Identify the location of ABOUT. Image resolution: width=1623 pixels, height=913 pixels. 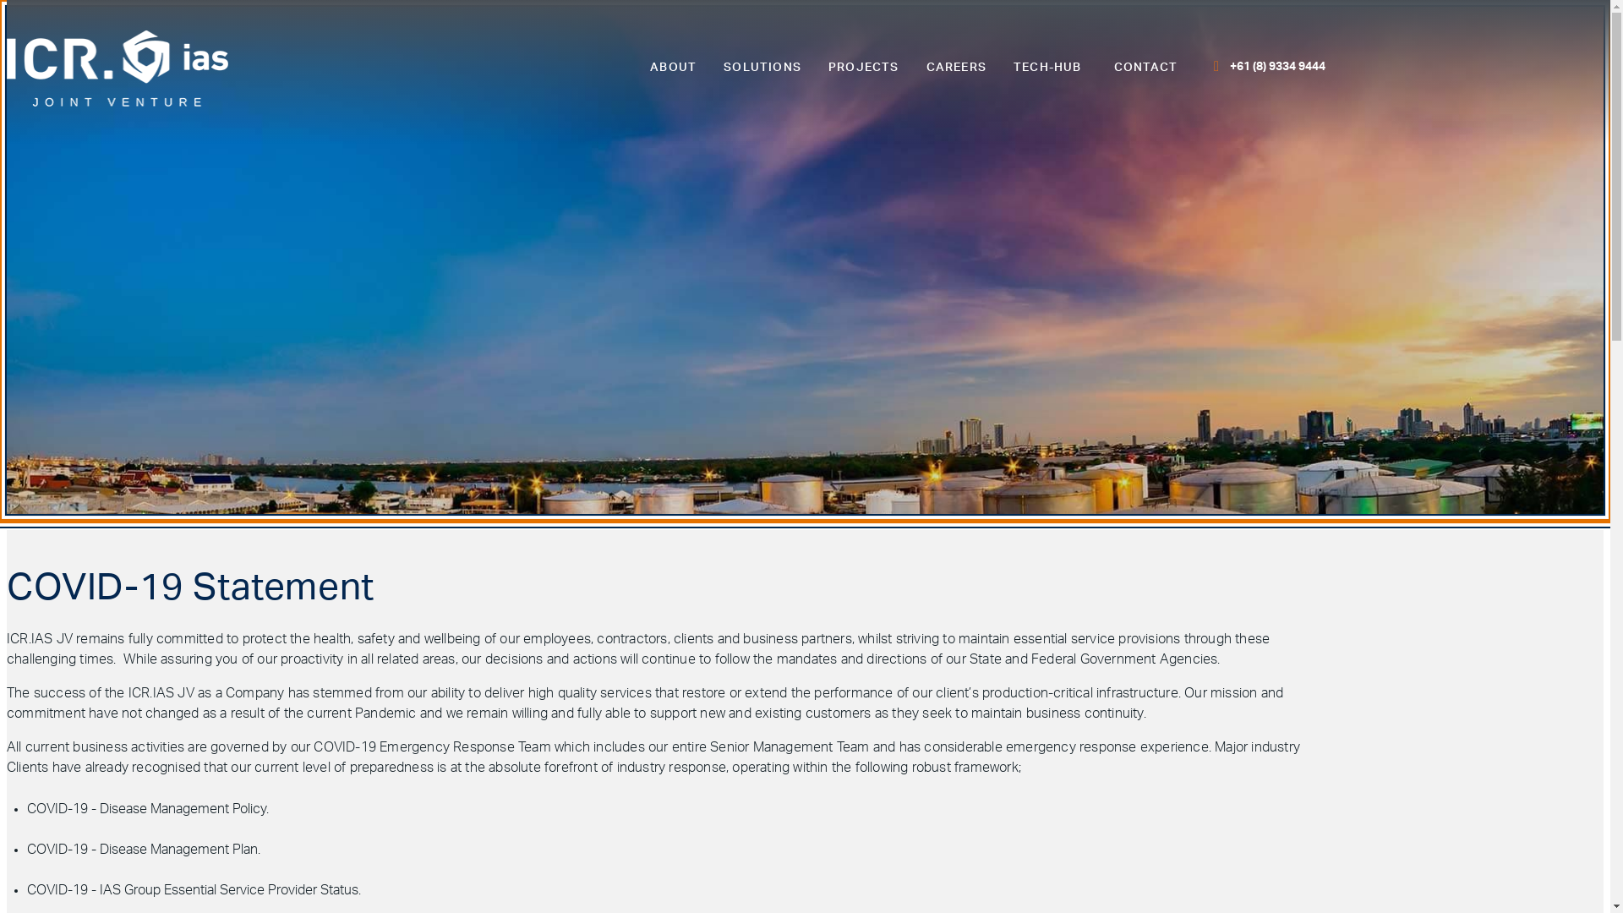
(673, 68).